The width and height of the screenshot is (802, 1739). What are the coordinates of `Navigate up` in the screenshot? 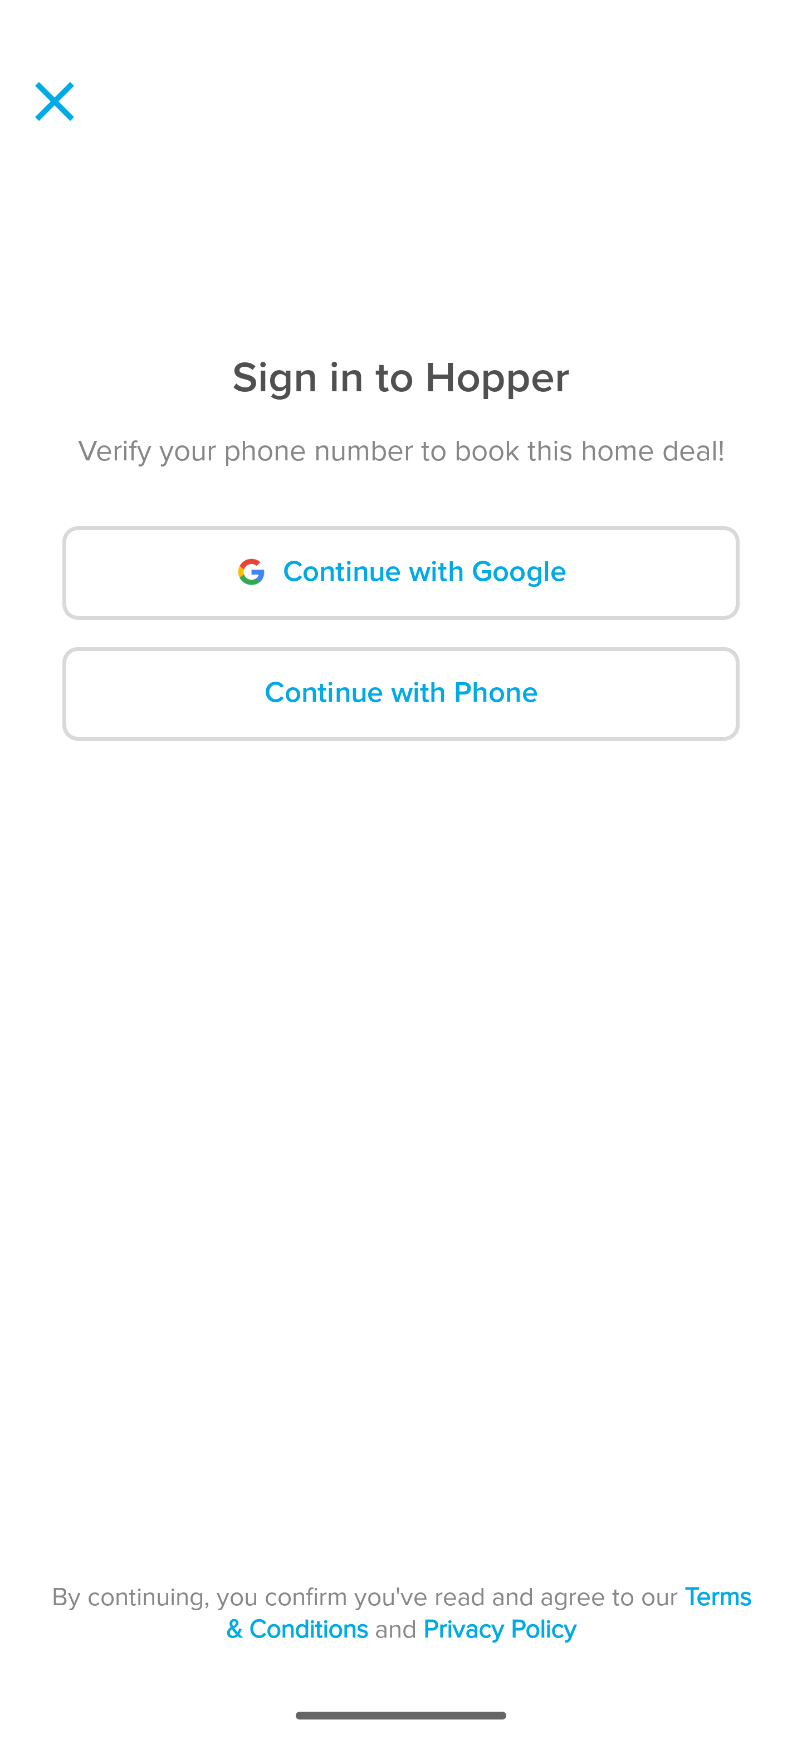 It's located at (55, 101).